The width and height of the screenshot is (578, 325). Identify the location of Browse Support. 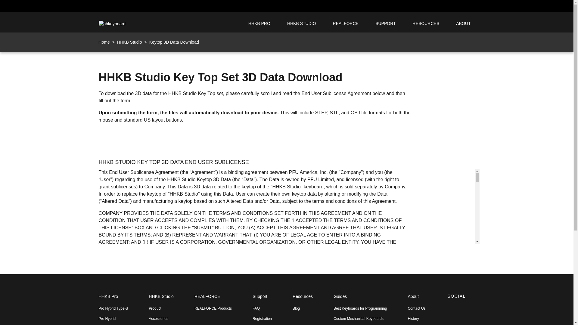
(385, 23).